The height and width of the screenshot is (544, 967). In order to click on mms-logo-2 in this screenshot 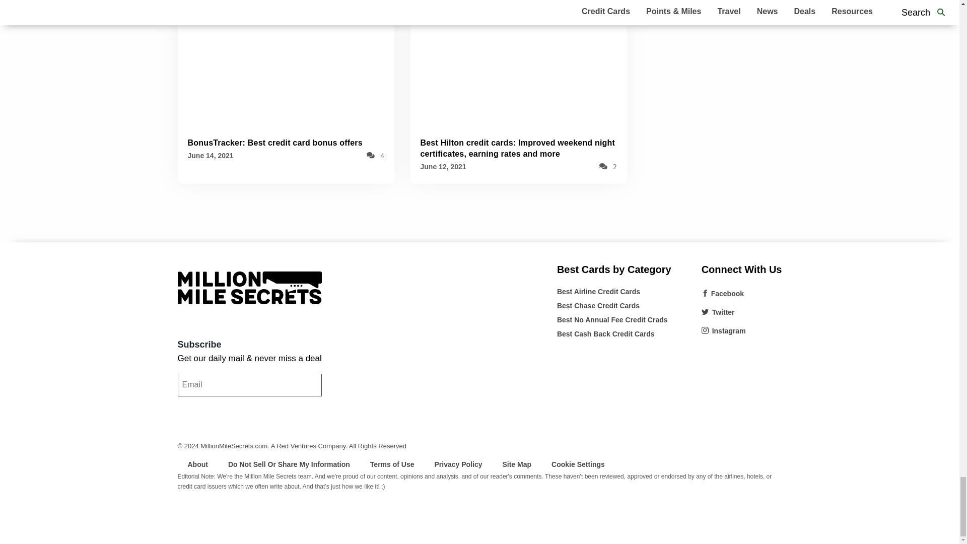, I will do `click(249, 287)`.